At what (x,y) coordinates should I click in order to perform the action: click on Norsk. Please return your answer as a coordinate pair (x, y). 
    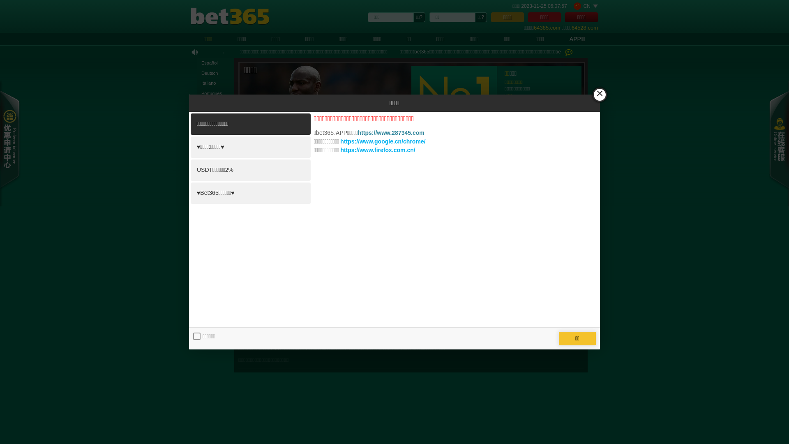
    Looking at the image, I should click on (216, 123).